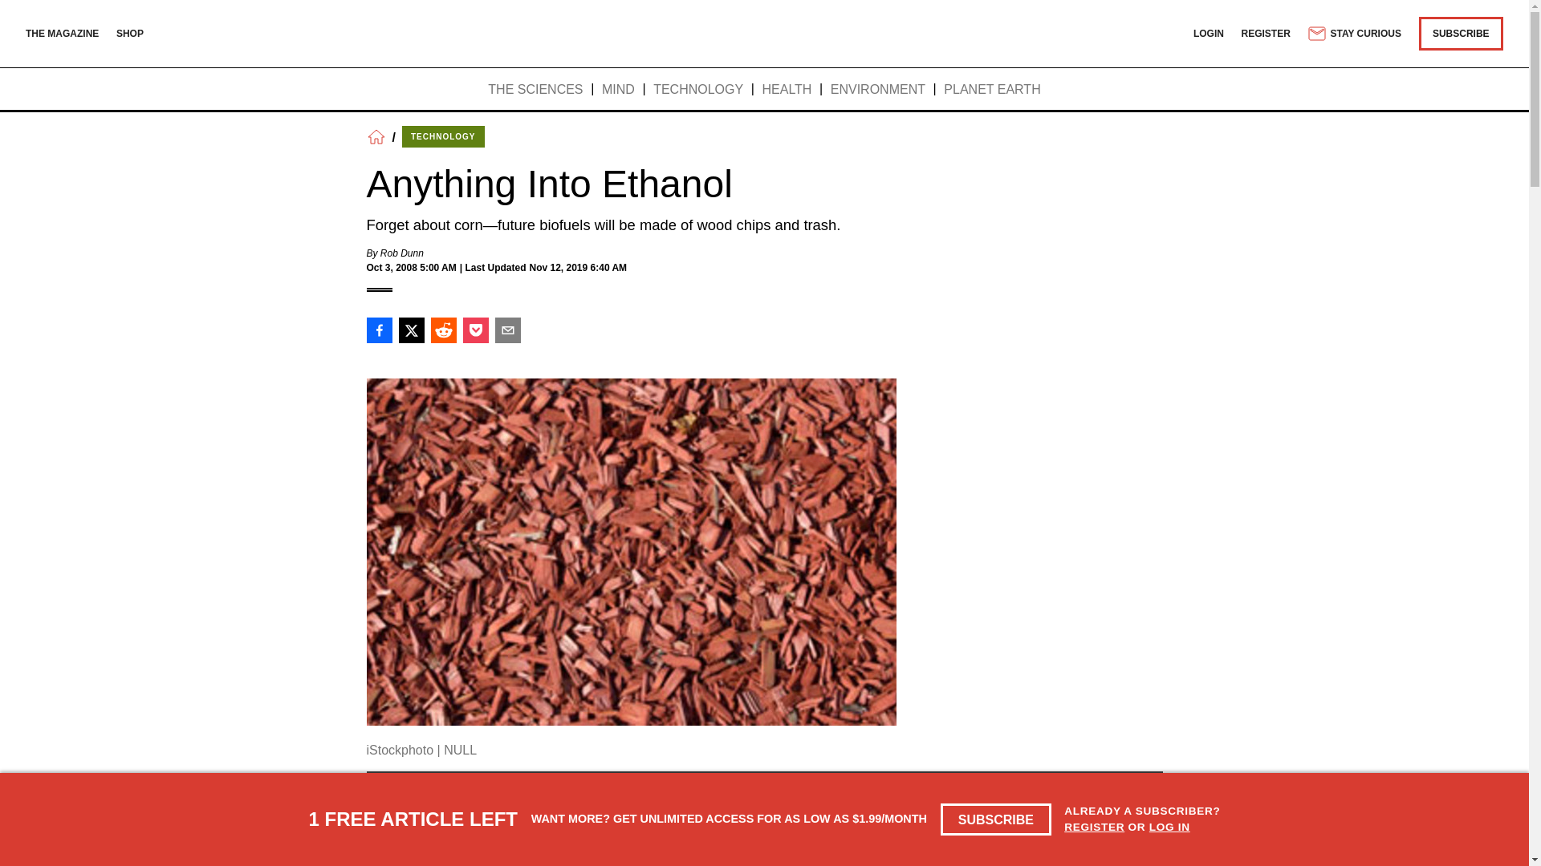  What do you see at coordinates (878, 90) in the screenshot?
I see `ENVIRONMENT` at bounding box center [878, 90].